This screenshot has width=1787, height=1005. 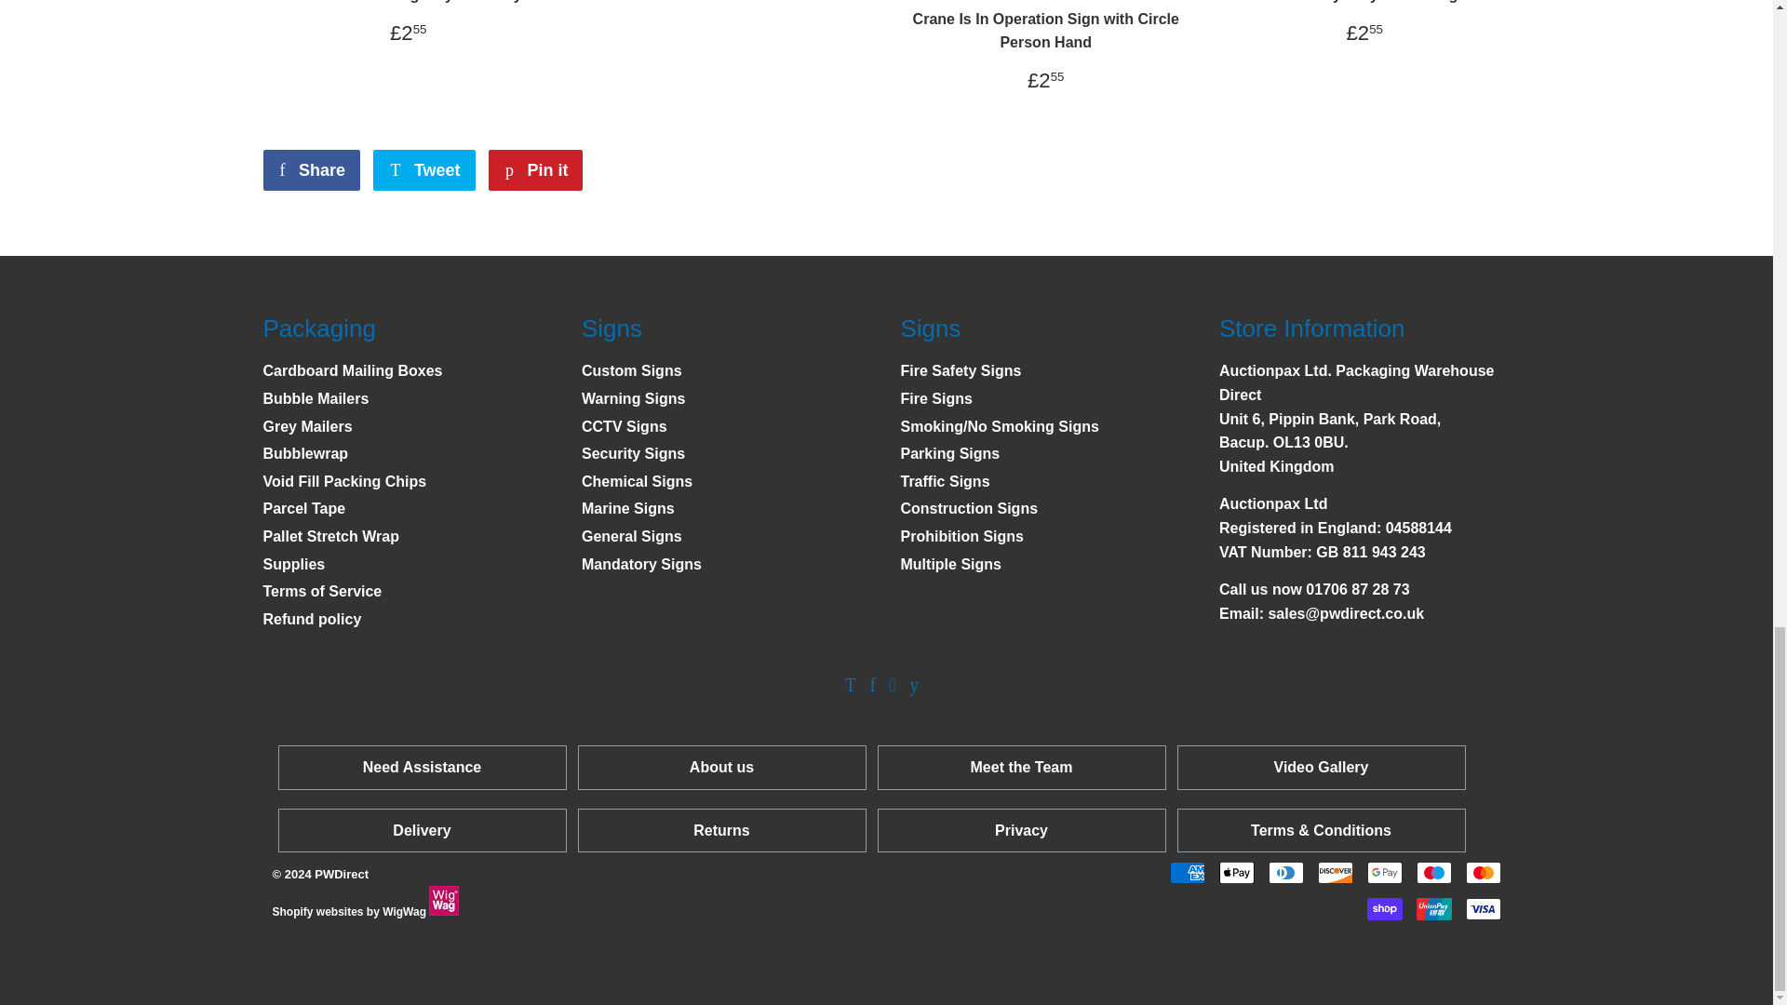 What do you see at coordinates (722, 767) in the screenshot?
I see `About us` at bounding box center [722, 767].